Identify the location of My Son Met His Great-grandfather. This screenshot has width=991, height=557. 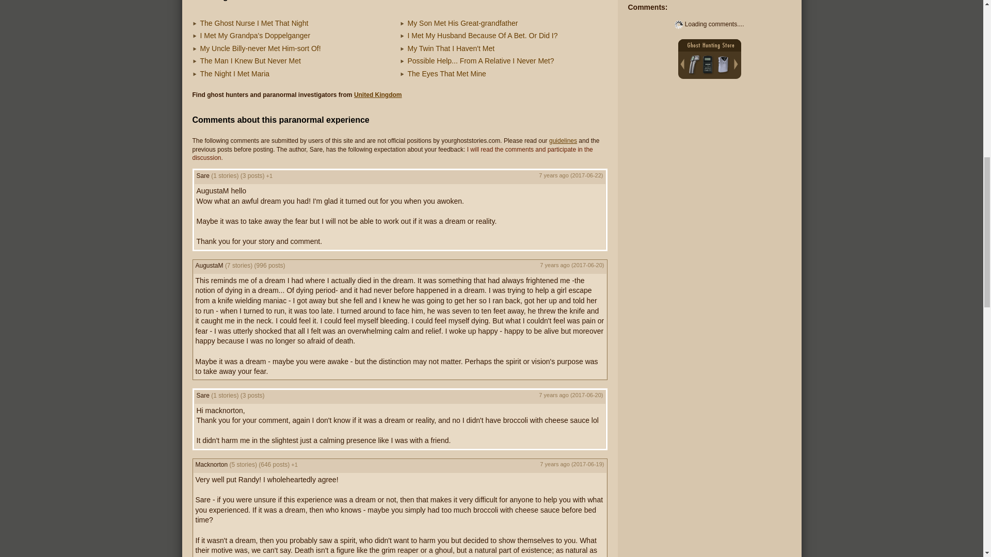
(462, 23).